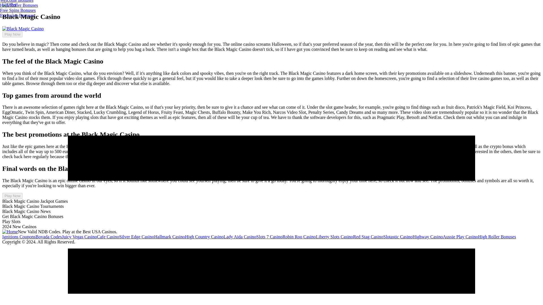  I want to click on Lady Aida Casino, so click(240, 237).